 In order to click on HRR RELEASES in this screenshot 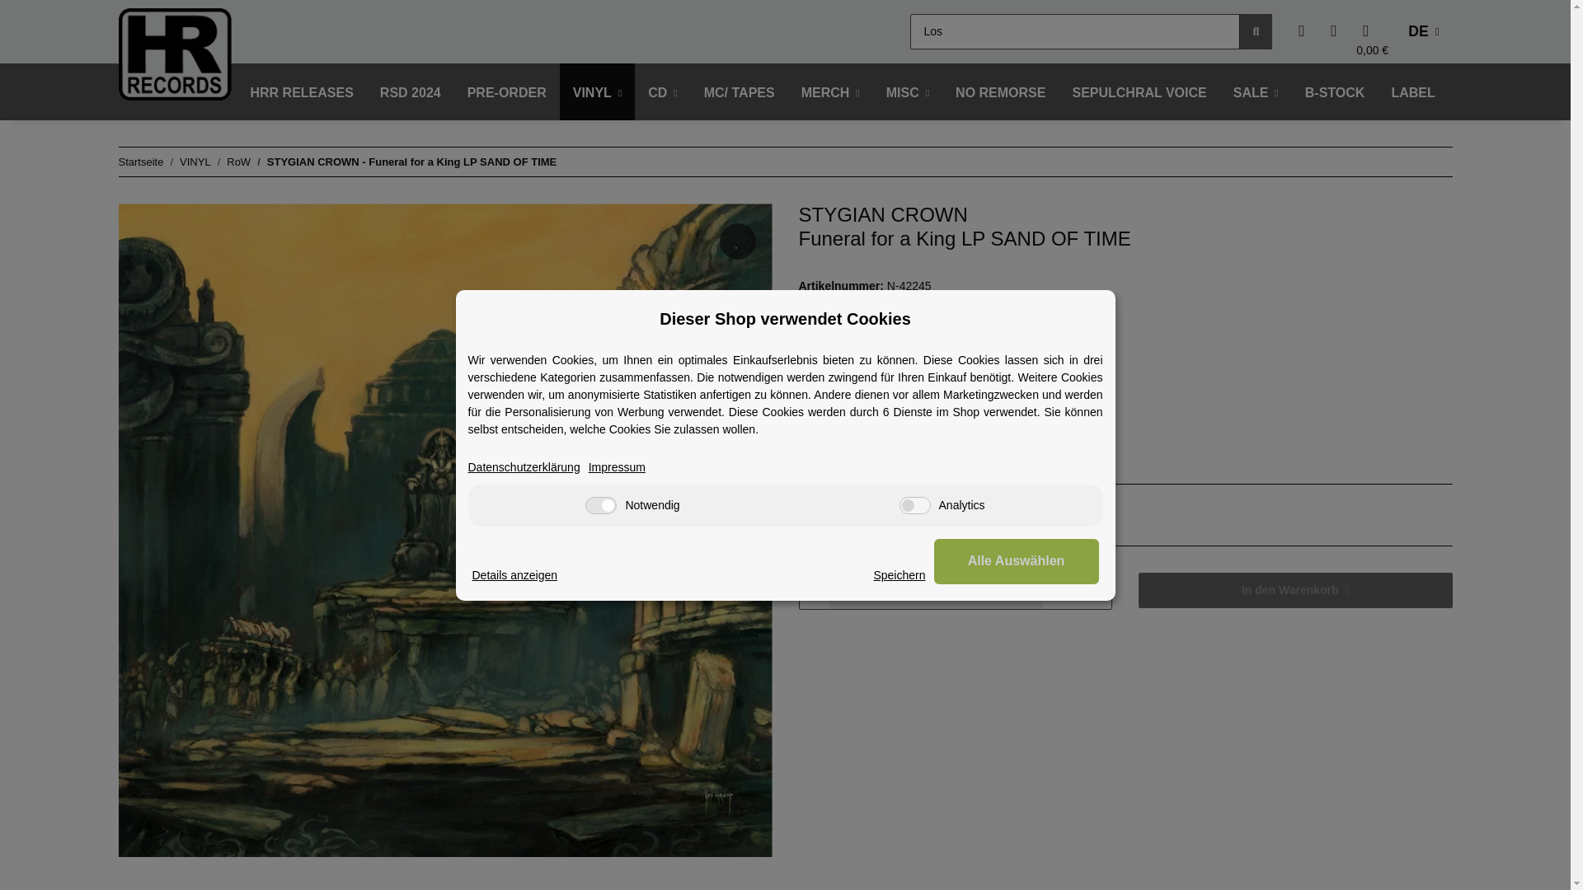, I will do `click(302, 92)`.